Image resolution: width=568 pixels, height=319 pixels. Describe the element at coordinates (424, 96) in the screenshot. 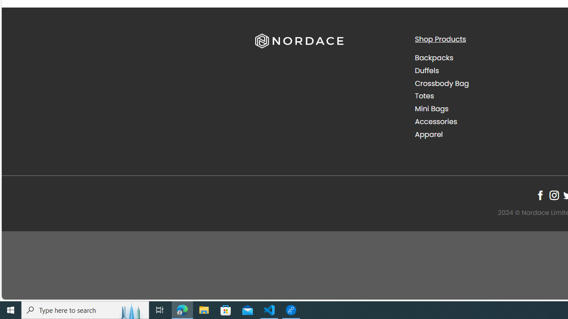

I see `Totes` at that location.